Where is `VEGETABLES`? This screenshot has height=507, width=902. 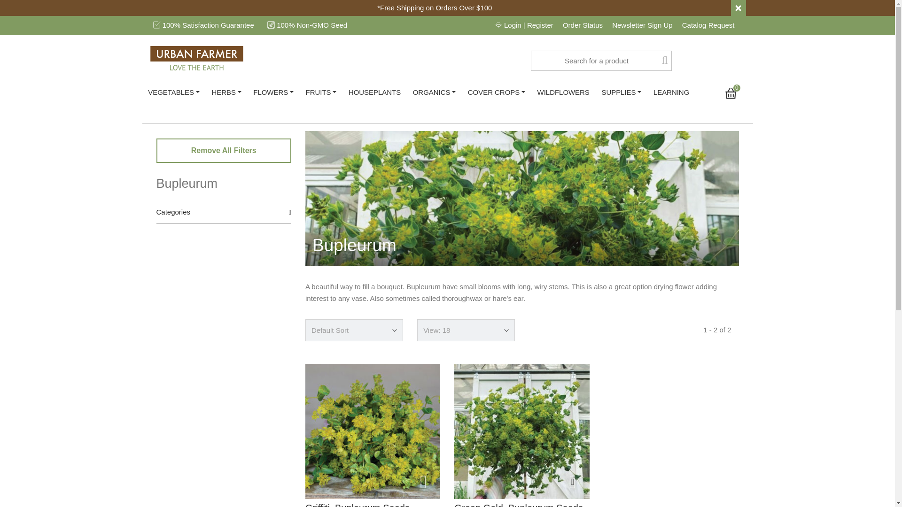
VEGETABLES is located at coordinates (173, 92).